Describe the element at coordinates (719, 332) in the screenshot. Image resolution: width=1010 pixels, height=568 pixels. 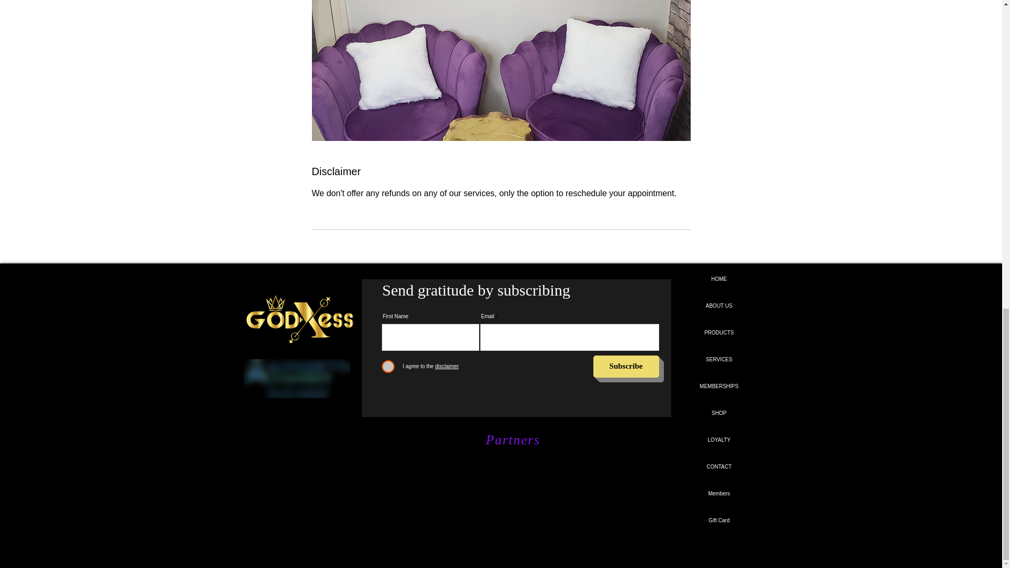
I see `PRODUCTS` at that location.